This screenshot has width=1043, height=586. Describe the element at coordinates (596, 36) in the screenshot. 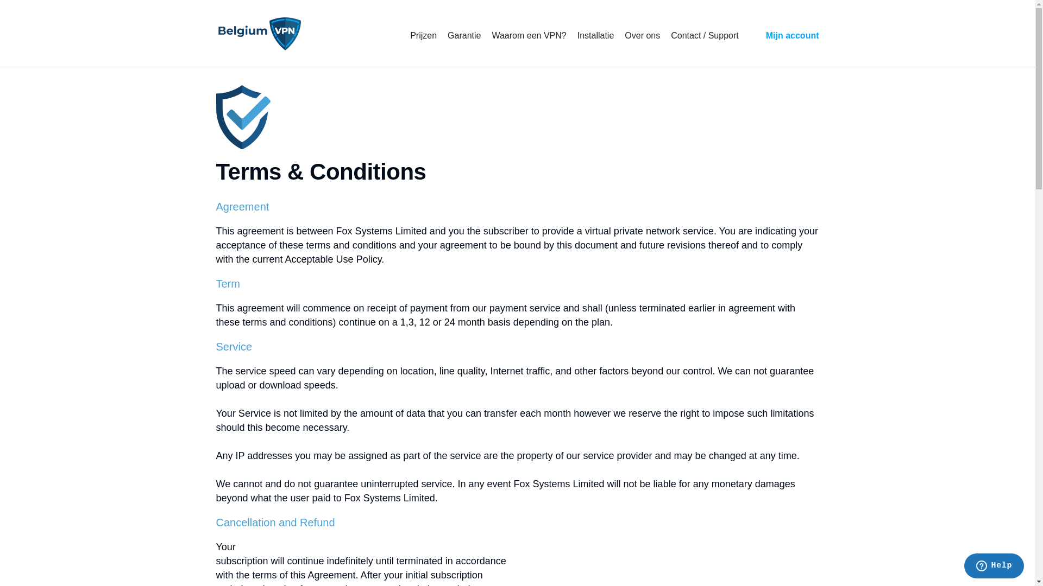

I see `Installatie` at that location.